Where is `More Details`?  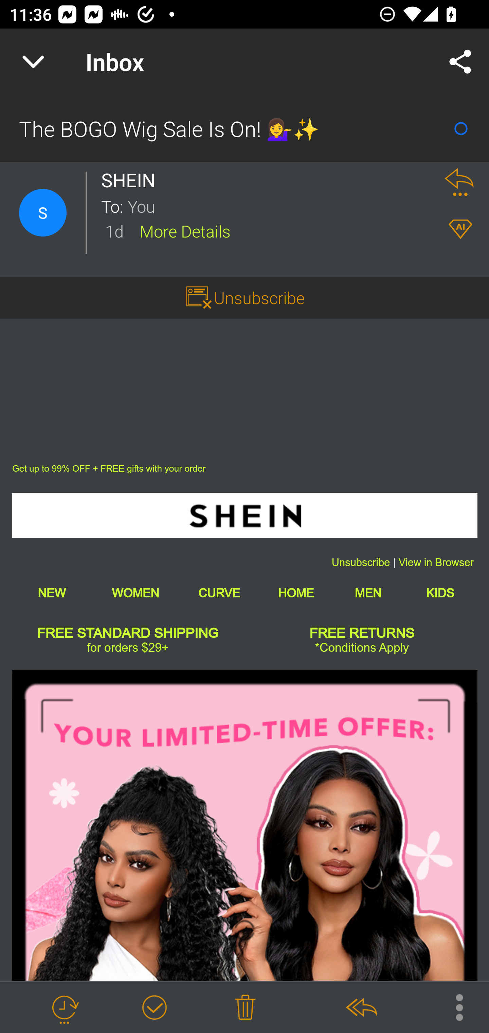 More Details is located at coordinates (185, 230).